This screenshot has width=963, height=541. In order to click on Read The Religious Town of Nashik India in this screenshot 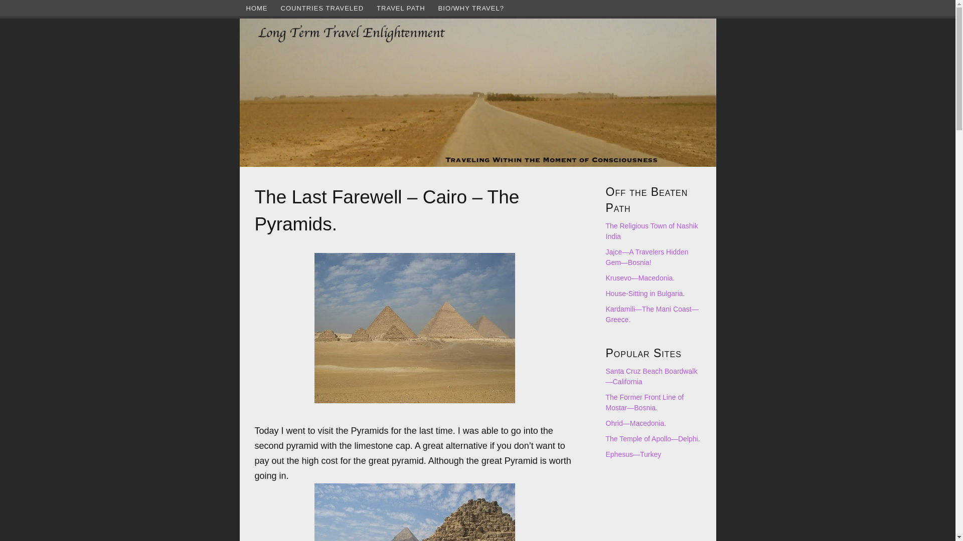, I will do `click(652, 230)`.